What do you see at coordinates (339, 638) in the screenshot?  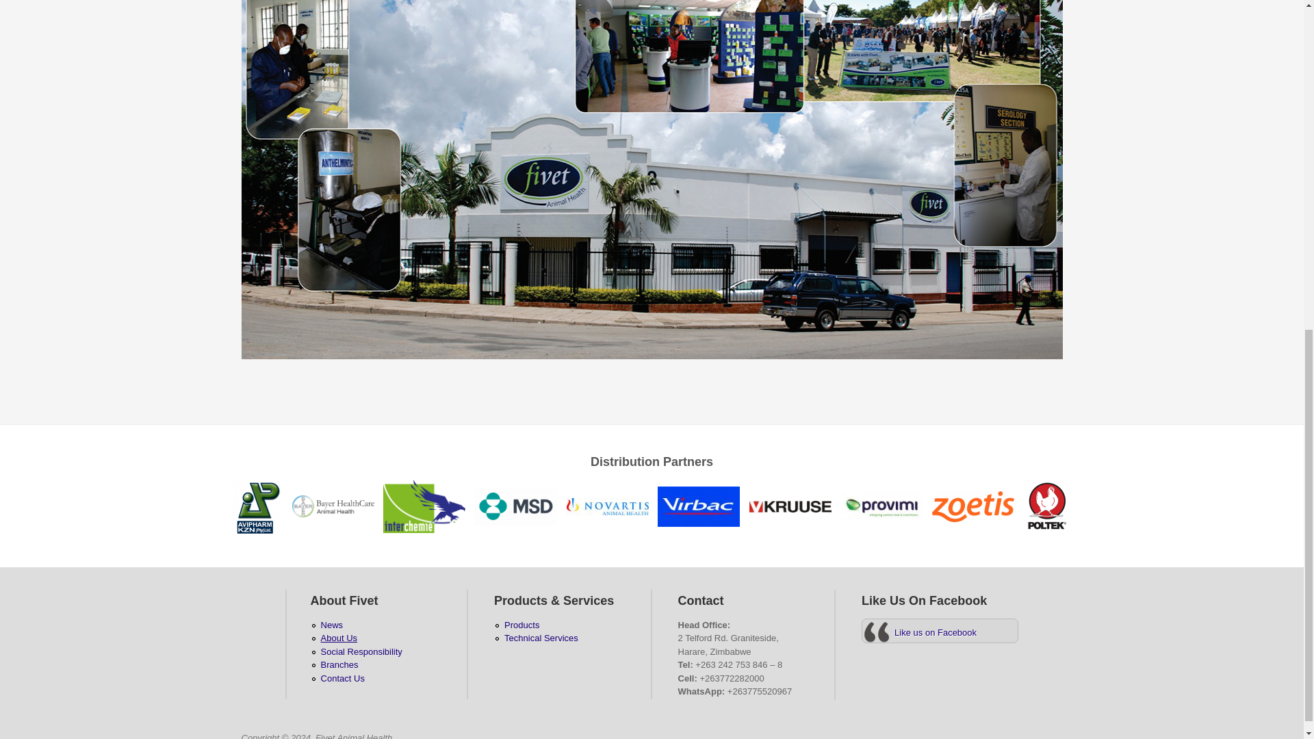 I see `About Us` at bounding box center [339, 638].